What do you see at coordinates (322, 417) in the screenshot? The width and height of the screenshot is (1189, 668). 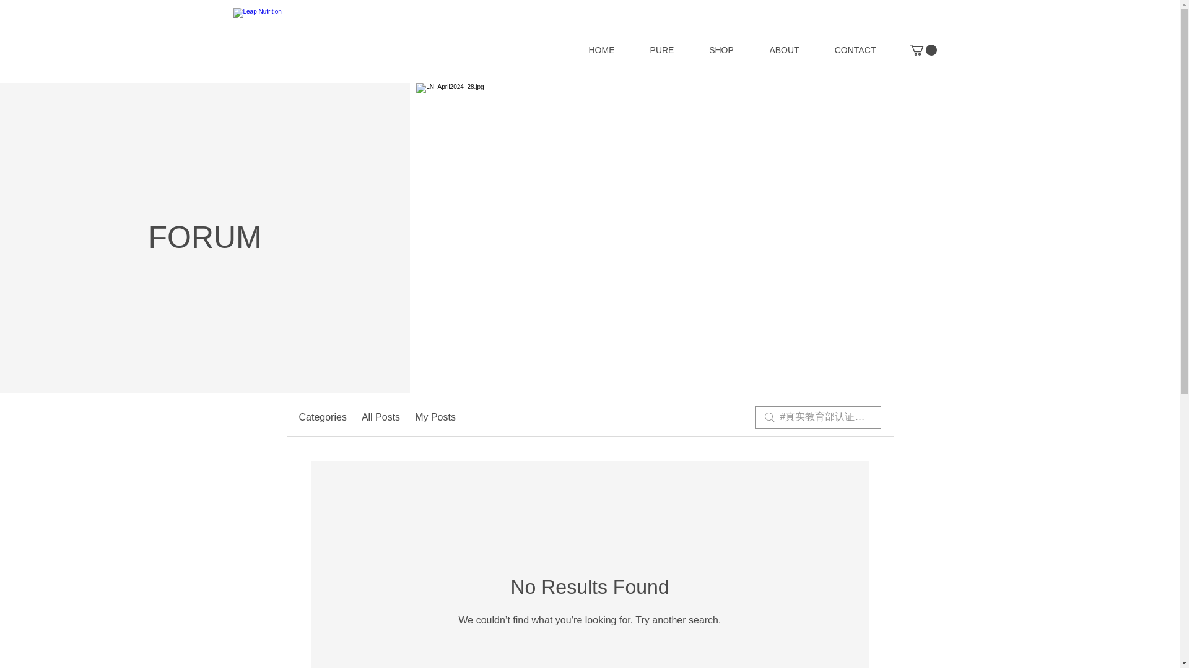 I see `Categories` at bounding box center [322, 417].